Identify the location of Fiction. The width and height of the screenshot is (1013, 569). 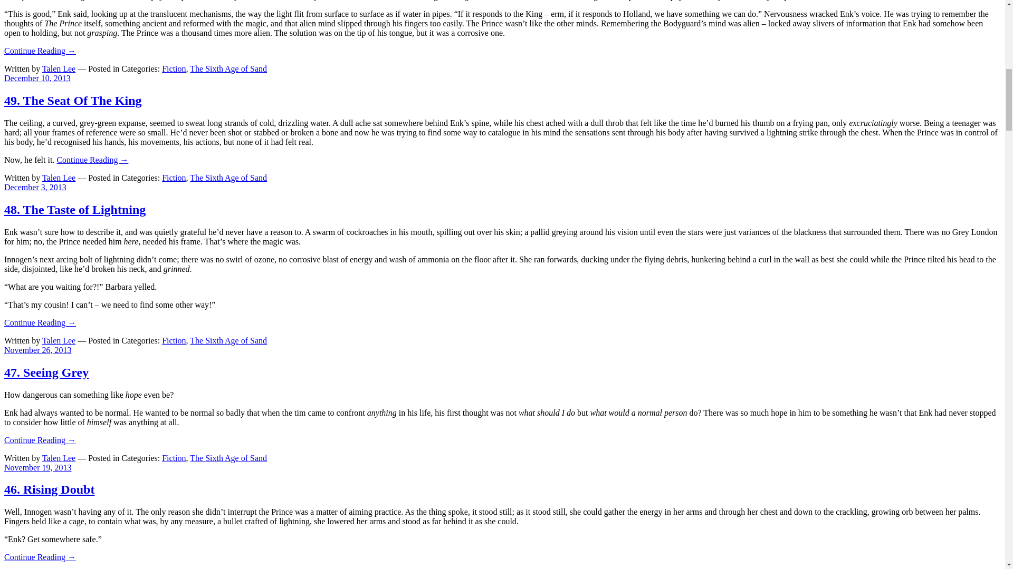
(174, 340).